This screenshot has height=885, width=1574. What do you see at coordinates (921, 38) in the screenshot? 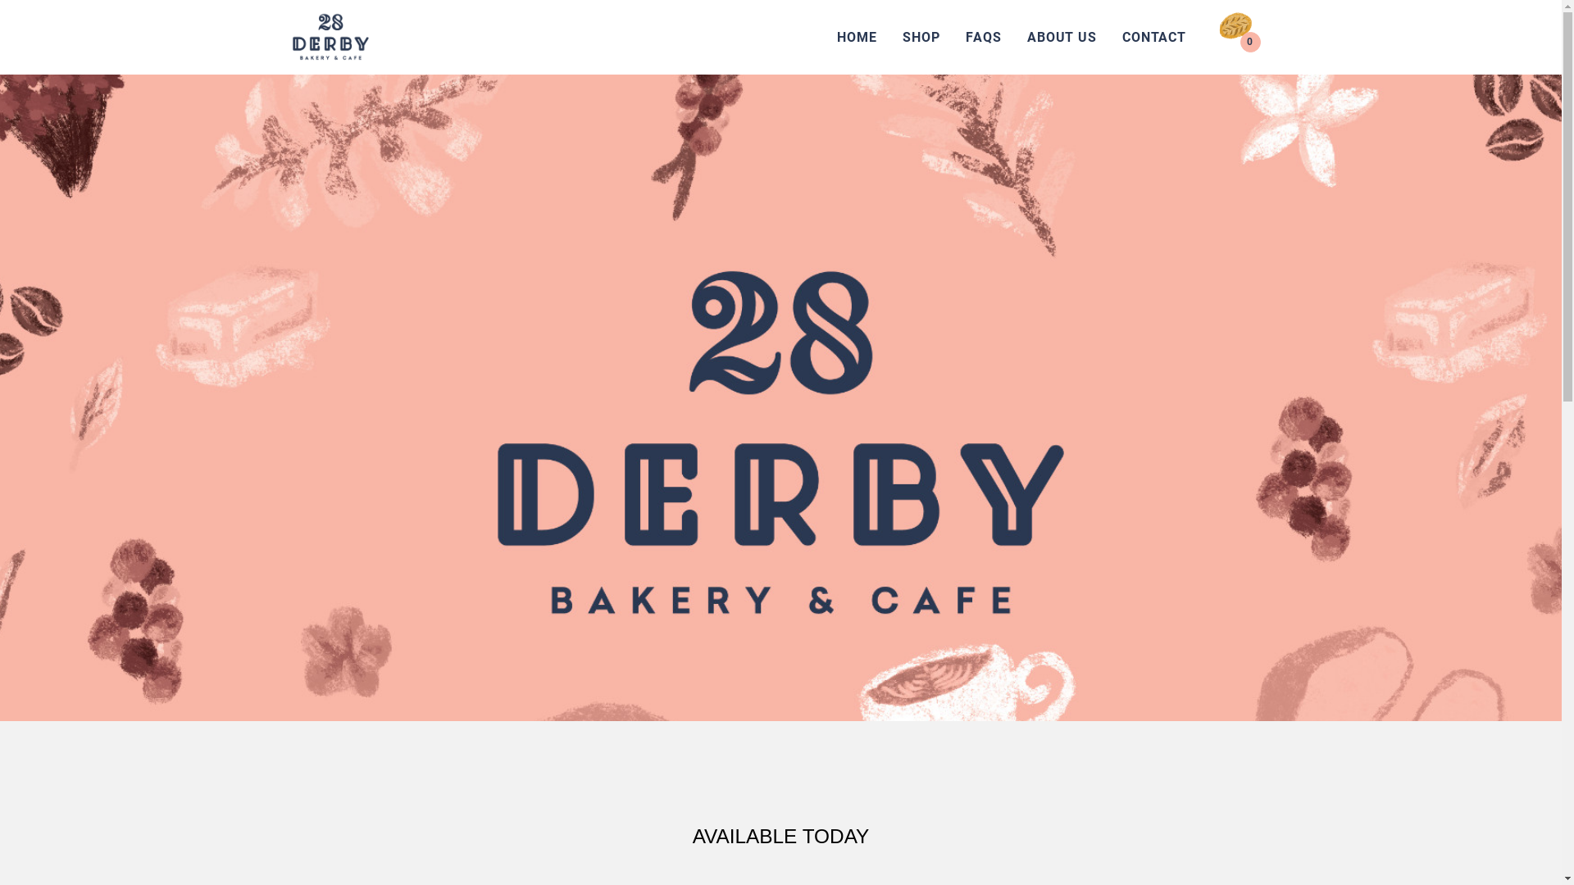
I see `SHOP` at bounding box center [921, 38].